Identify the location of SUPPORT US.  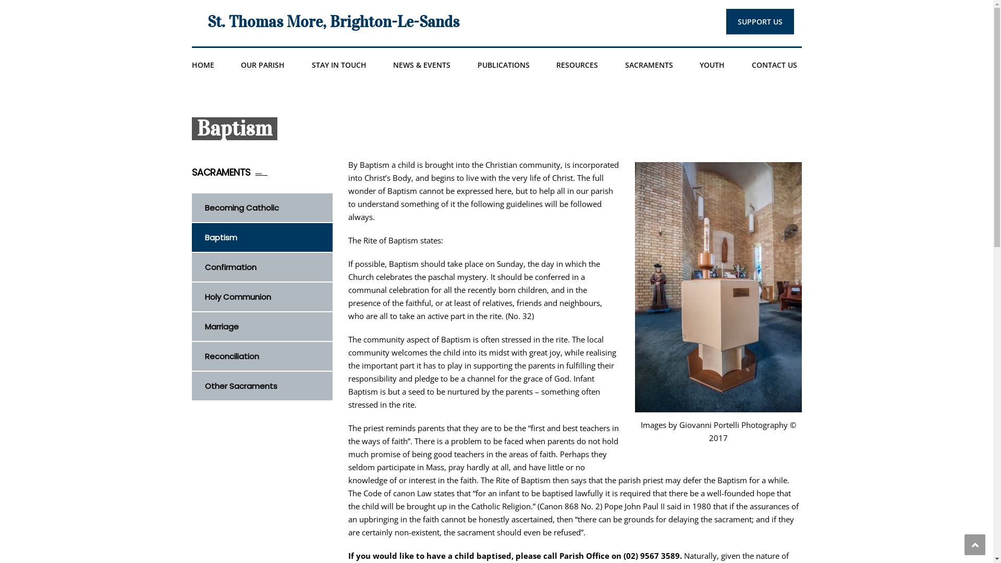
(760, 22).